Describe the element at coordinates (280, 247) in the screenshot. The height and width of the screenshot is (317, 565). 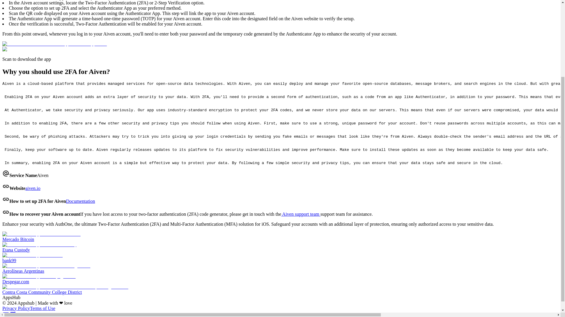
I see `Etana Custody` at that location.